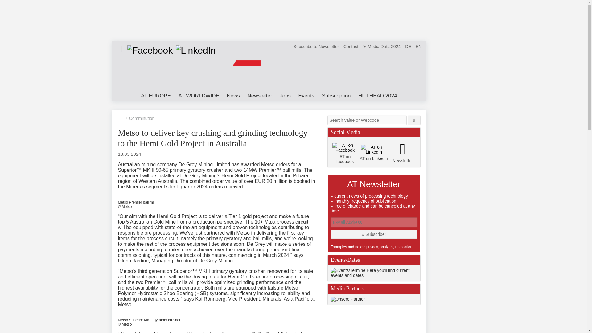 The width and height of the screenshot is (592, 333). Describe the element at coordinates (351, 46) in the screenshot. I see `Contact` at that location.